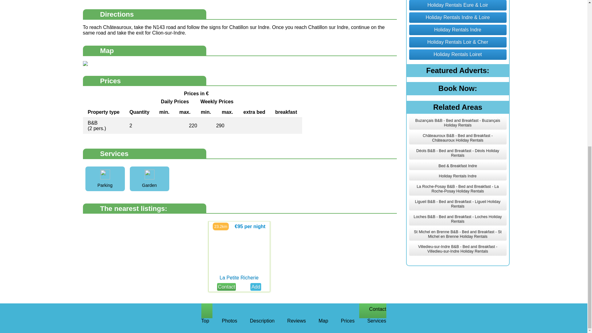  I want to click on Contact, so click(227, 287).